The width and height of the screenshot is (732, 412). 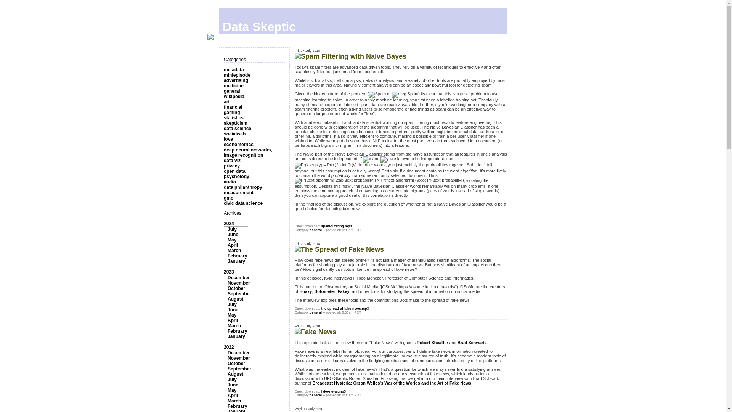 What do you see at coordinates (239, 192) in the screenshot?
I see `measurement` at bounding box center [239, 192].